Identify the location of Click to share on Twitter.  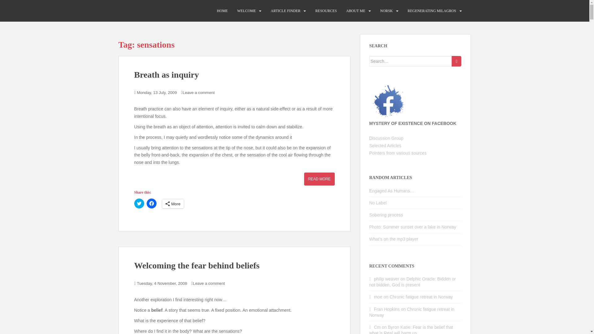
(139, 203).